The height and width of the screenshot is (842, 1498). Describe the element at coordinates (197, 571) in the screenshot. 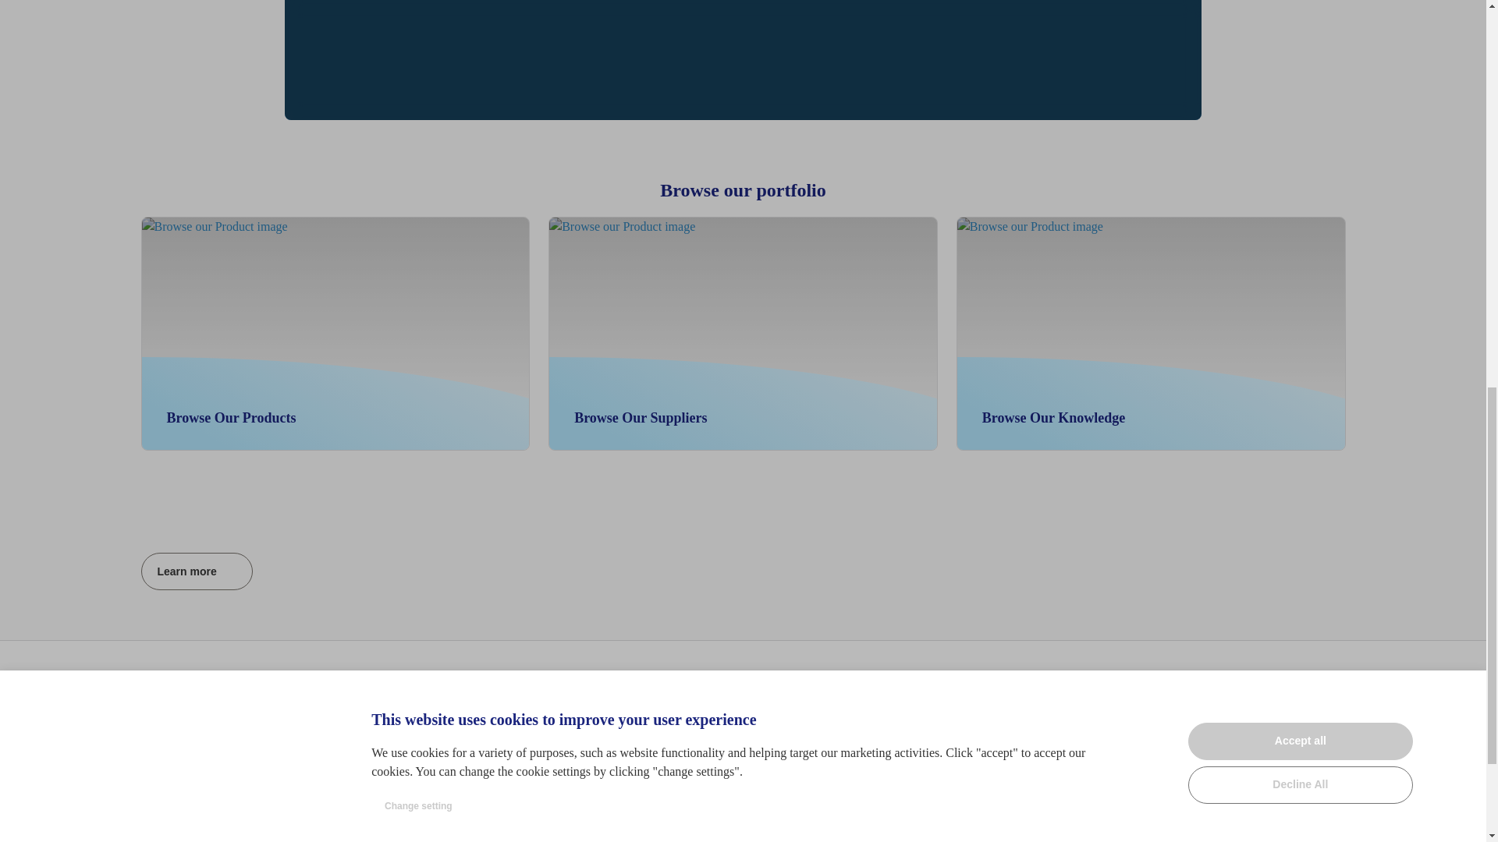

I see `Learn more` at that location.